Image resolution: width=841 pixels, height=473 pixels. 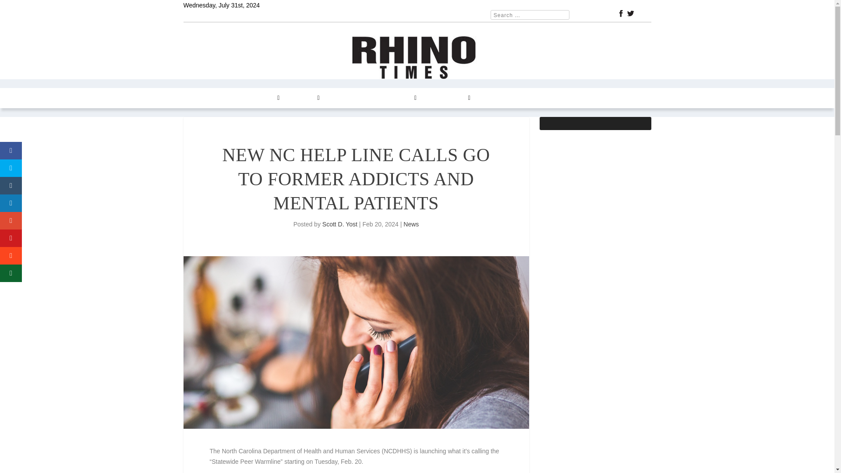 What do you see at coordinates (540, 98) in the screenshot?
I see `OBITUARIES` at bounding box center [540, 98].